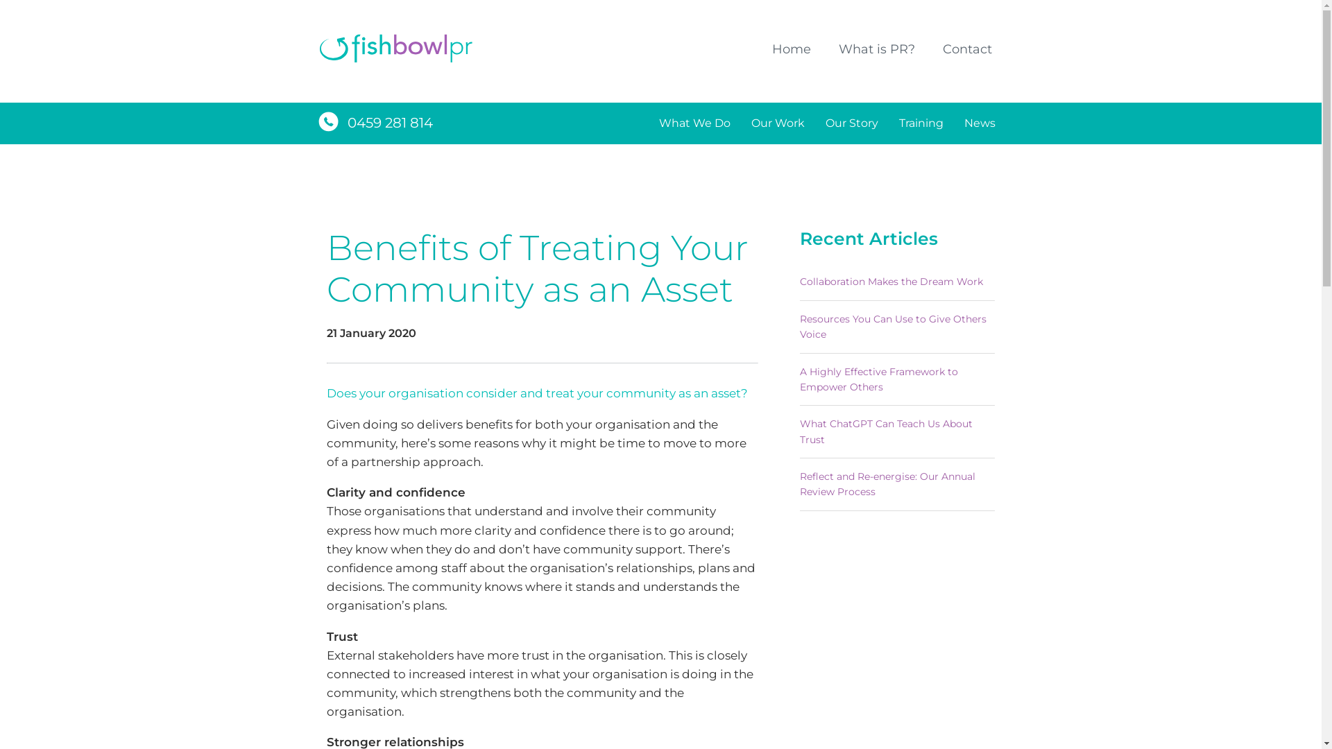 The image size is (1332, 749). Describe the element at coordinates (980, 123) in the screenshot. I see `News` at that location.